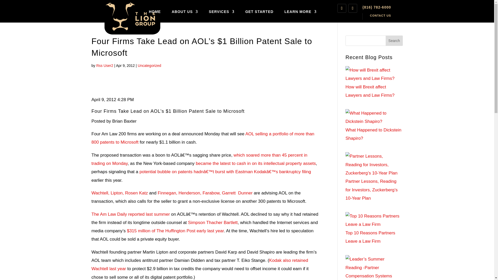 This screenshot has width=498, height=280. I want to click on Uncategorized, so click(149, 66).